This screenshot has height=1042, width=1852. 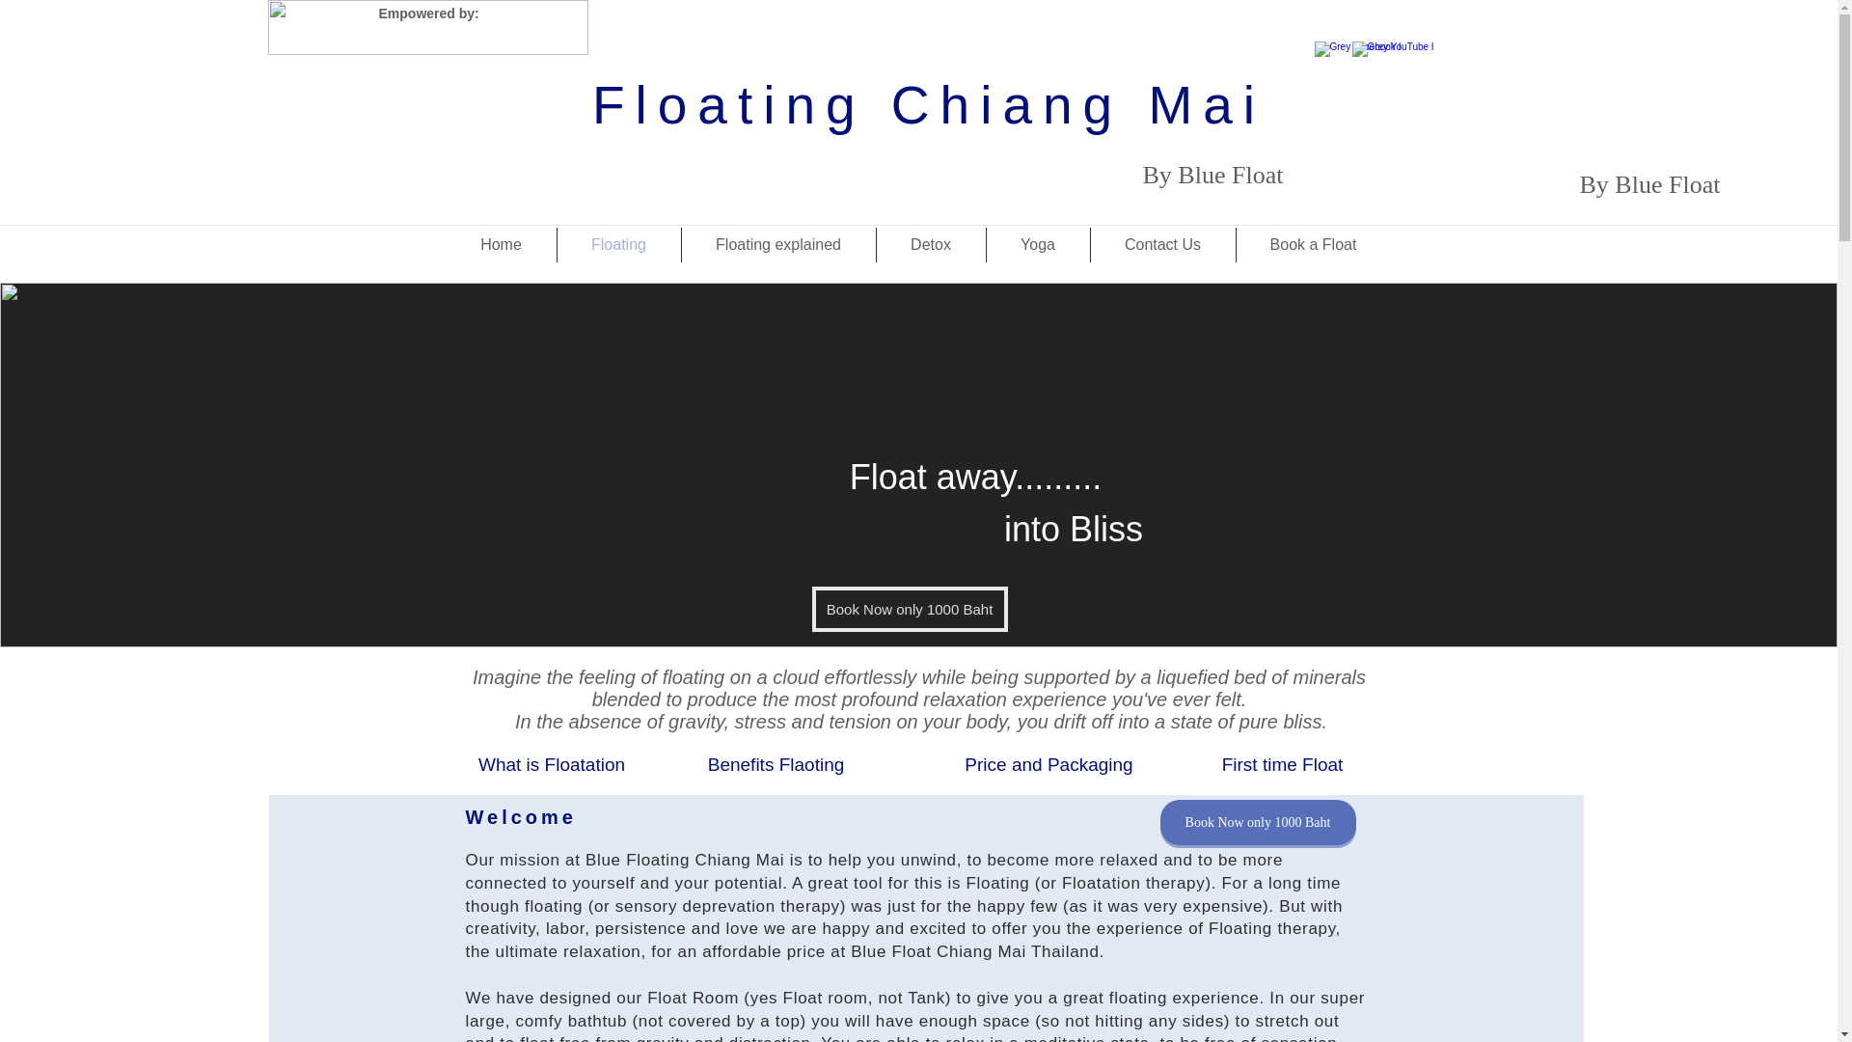 I want to click on Detox, so click(x=930, y=245).